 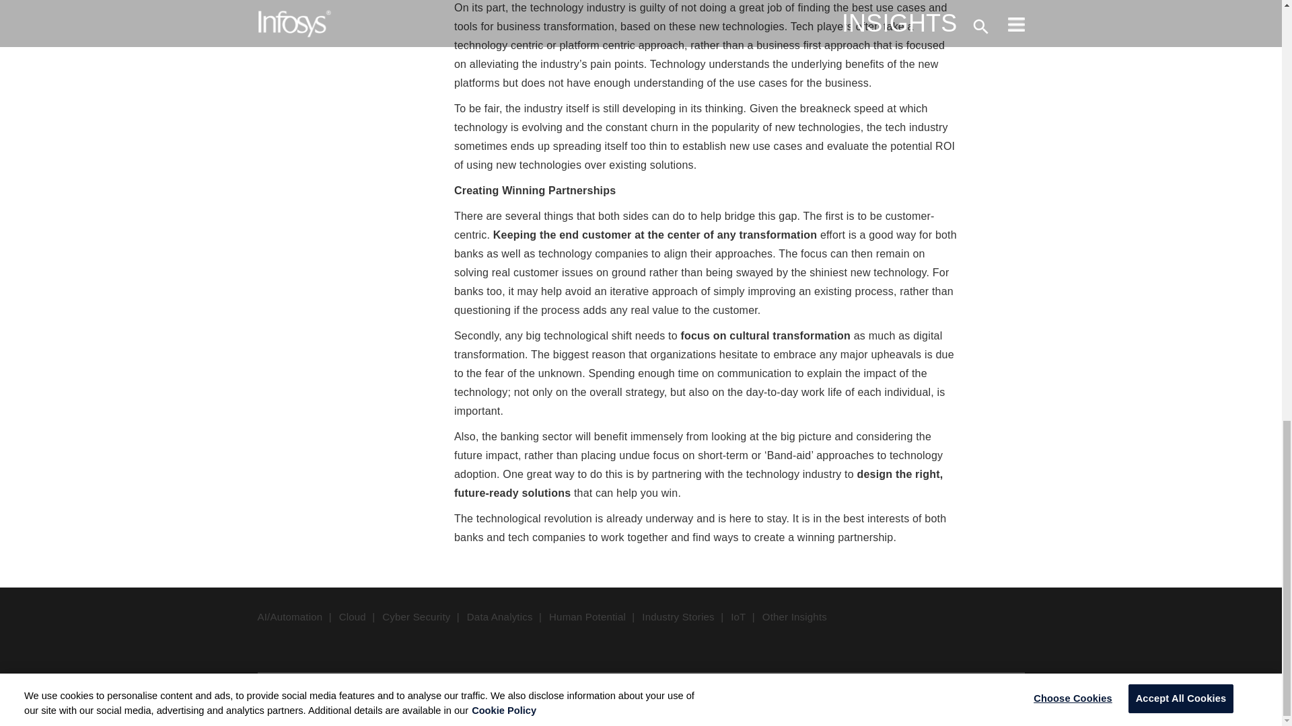 I want to click on Data Analytics, so click(x=499, y=616).